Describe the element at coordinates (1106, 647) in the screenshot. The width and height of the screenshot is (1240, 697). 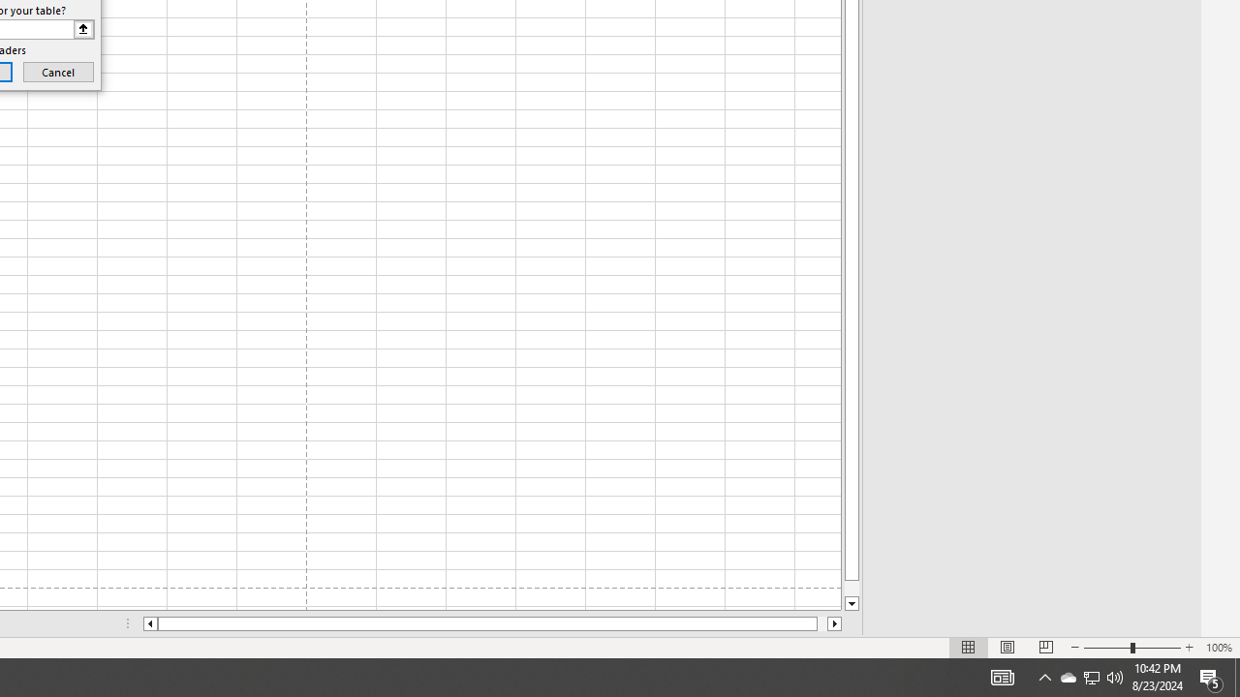
I see `Zoom Out` at that location.